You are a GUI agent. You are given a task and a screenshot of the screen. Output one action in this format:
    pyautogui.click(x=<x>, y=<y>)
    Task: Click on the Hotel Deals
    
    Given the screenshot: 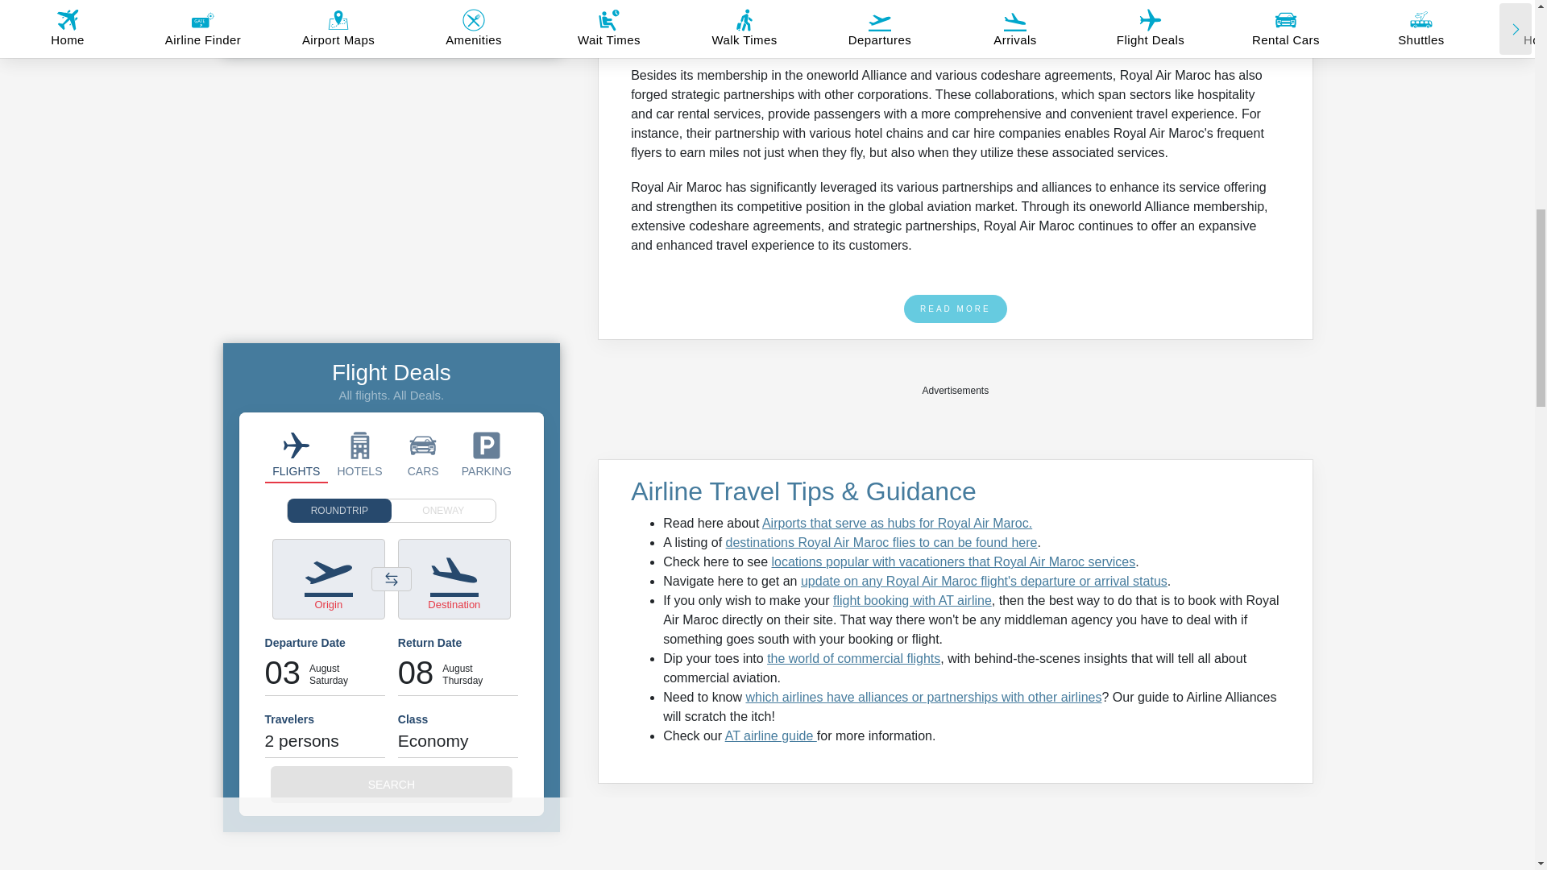 What is the action you would take?
    pyautogui.click(x=359, y=454)
    